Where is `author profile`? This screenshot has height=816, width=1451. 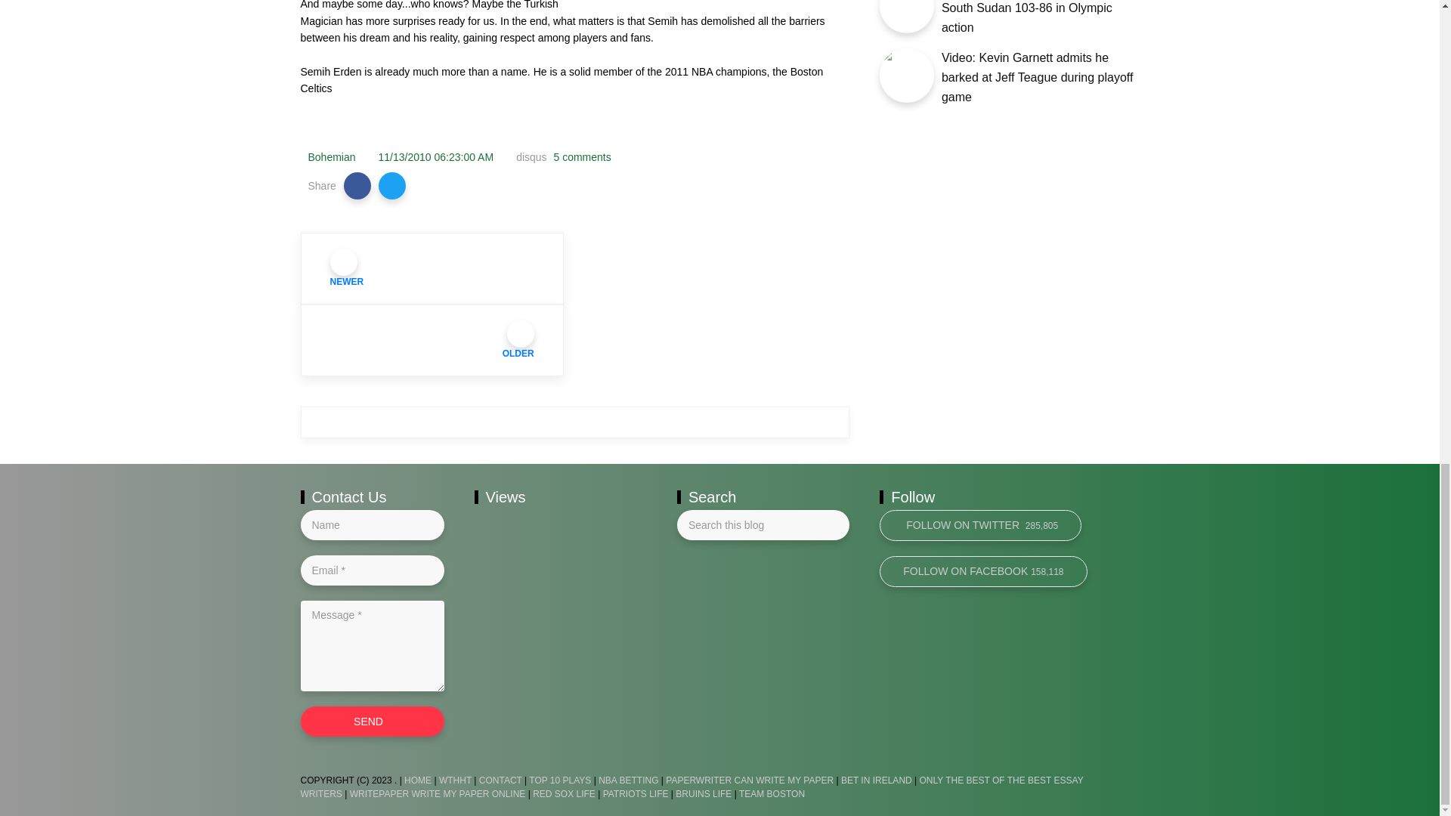 author profile is located at coordinates (331, 157).